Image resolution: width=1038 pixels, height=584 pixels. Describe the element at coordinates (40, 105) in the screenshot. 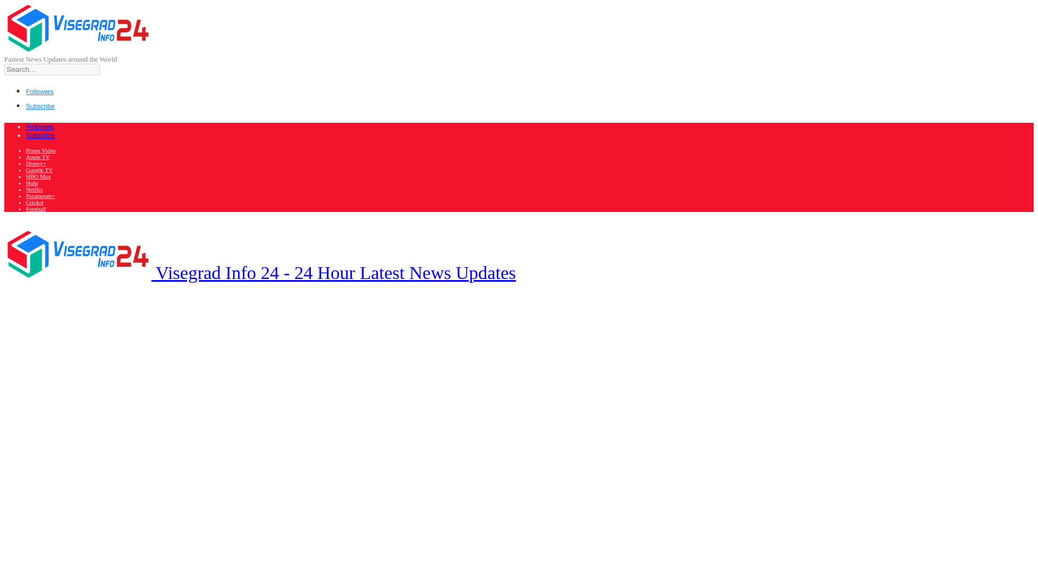

I see `Subscribe` at that location.